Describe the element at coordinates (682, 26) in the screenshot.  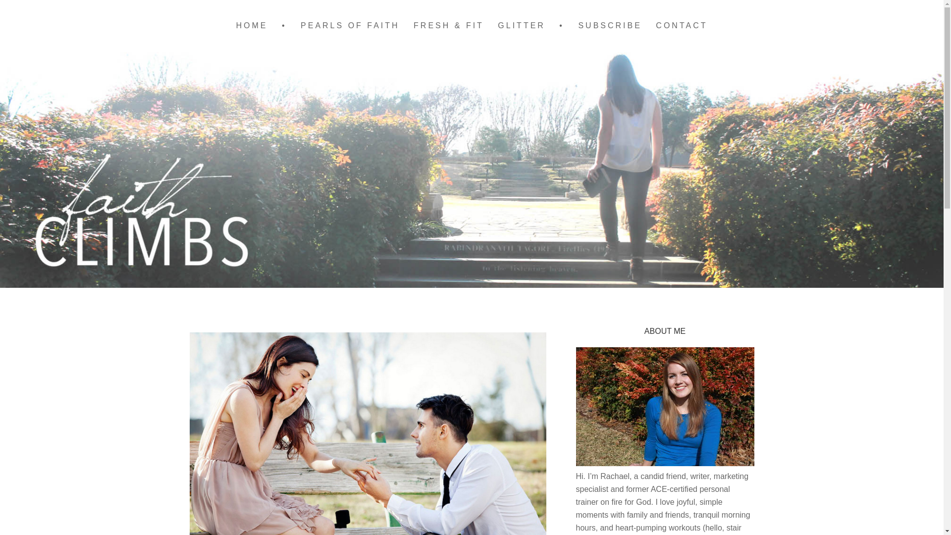
I see `CONTACT` at that location.